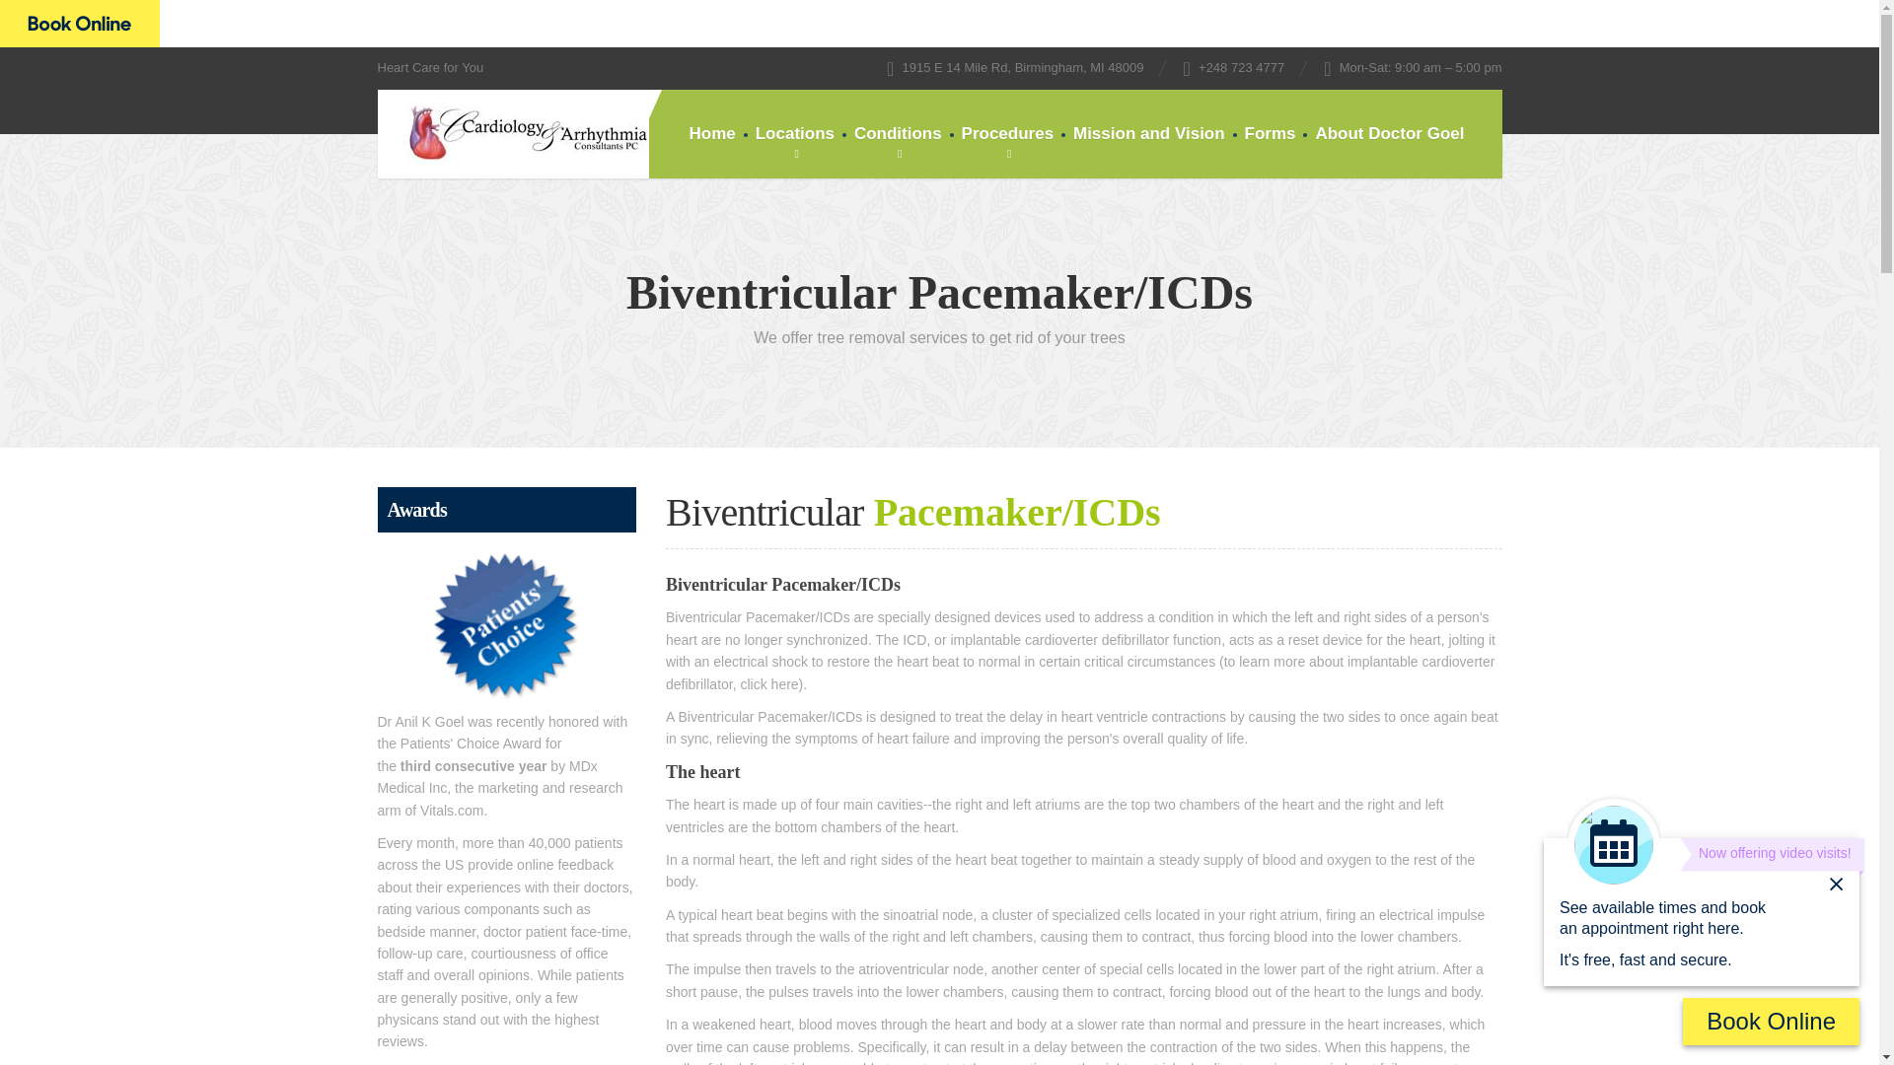 The width and height of the screenshot is (1894, 1065). What do you see at coordinates (1389, 134) in the screenshot?
I see `About Doctor Goel` at bounding box center [1389, 134].